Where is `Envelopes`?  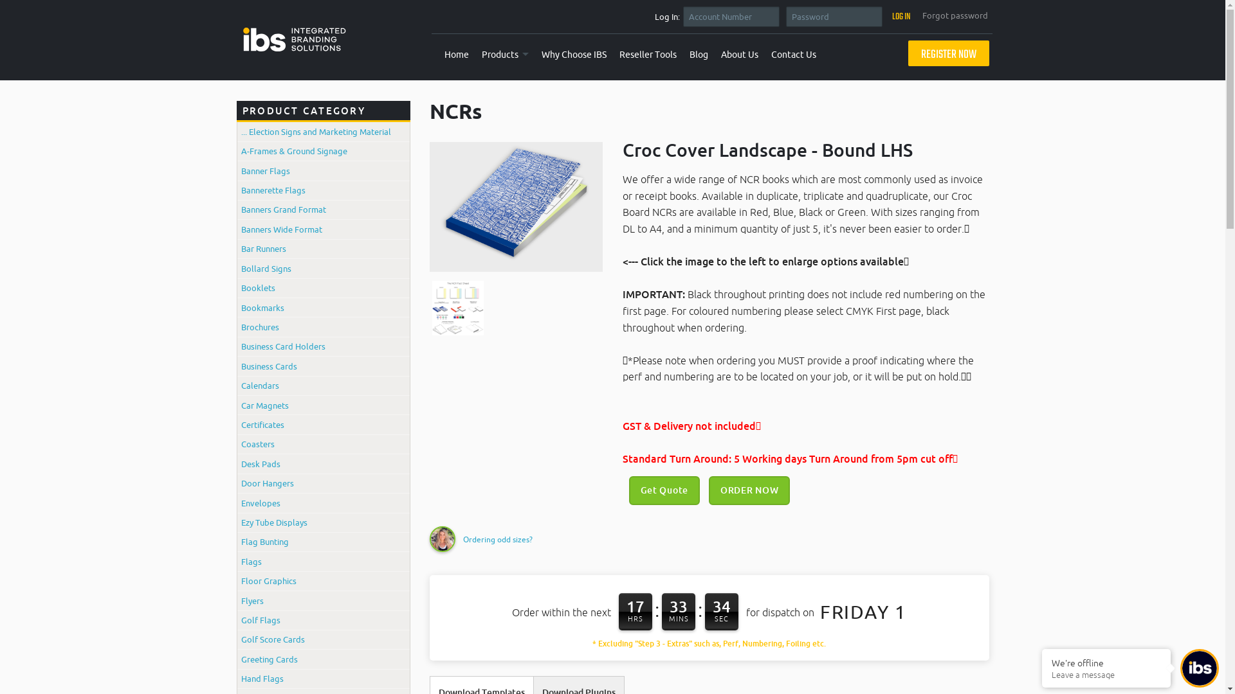
Envelopes is located at coordinates (323, 503).